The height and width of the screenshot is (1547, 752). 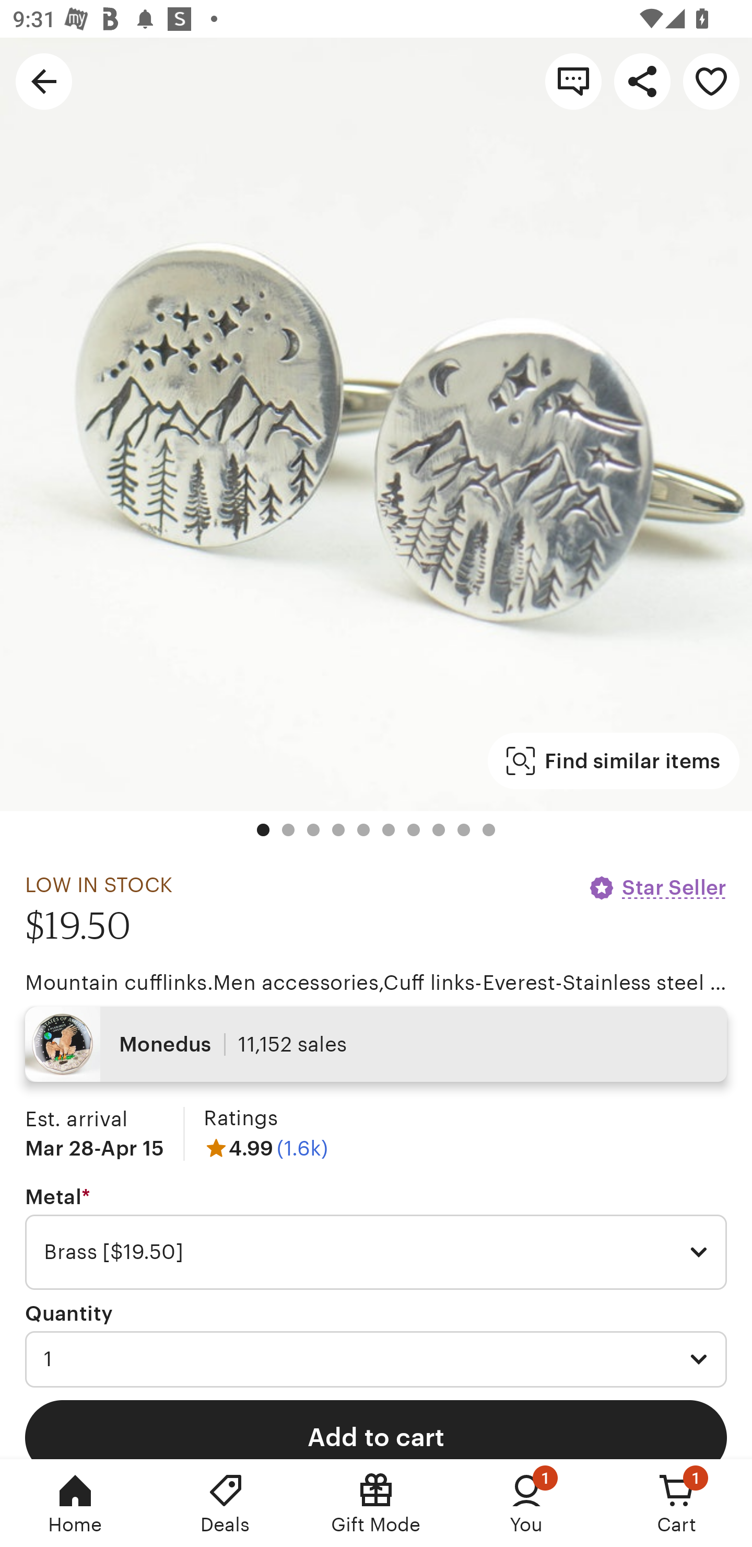 I want to click on Add to cart, so click(x=376, y=1429).